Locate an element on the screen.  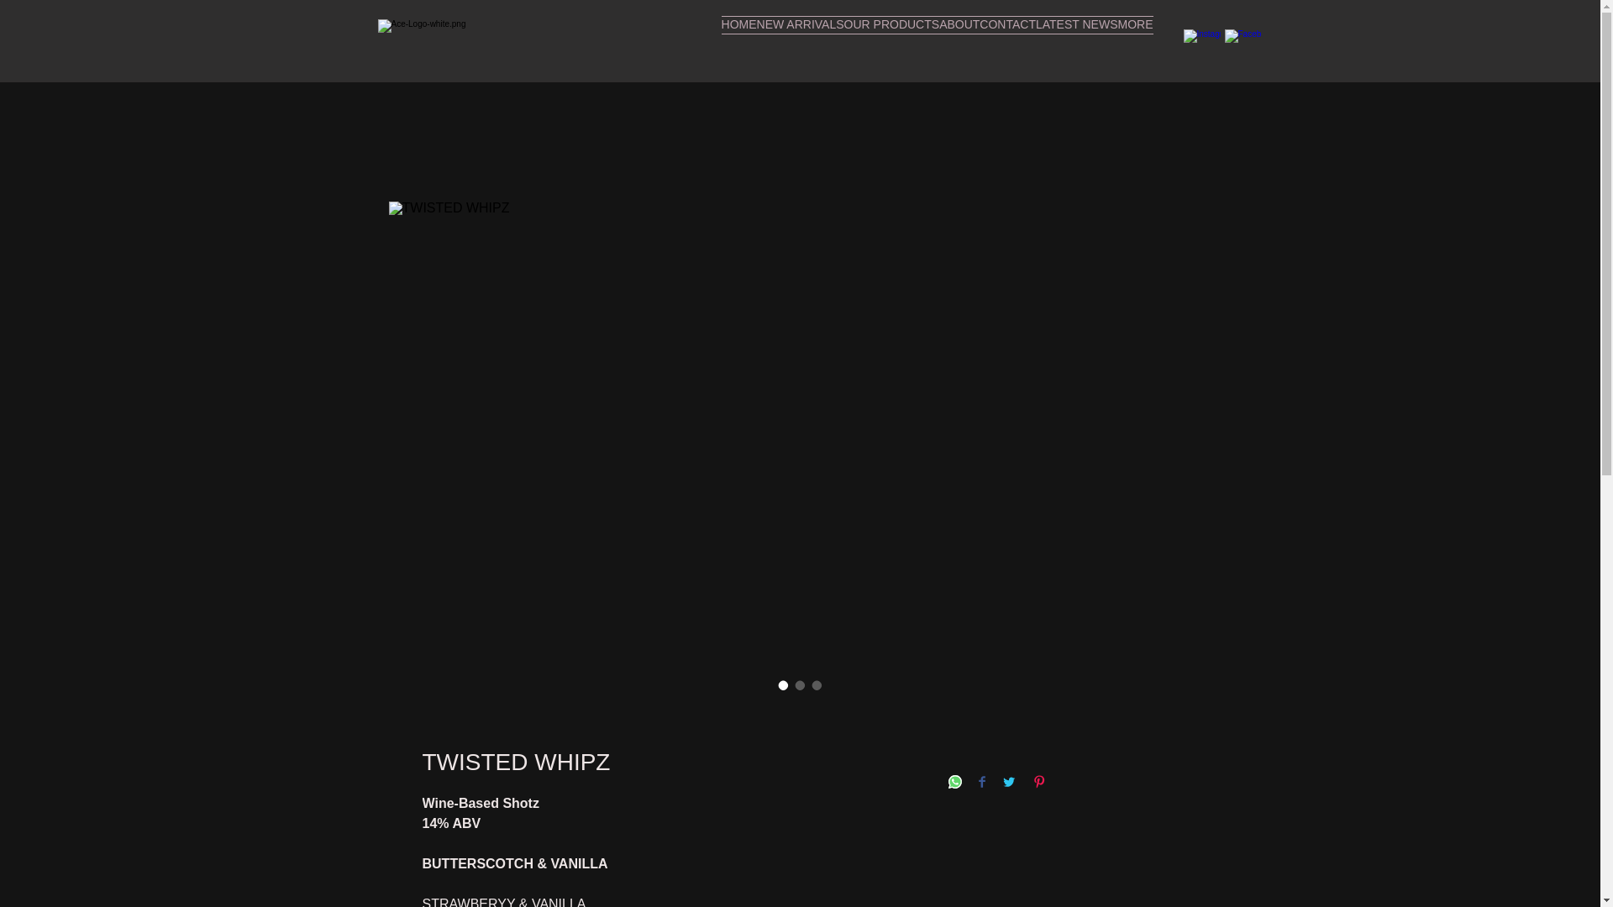
LATEST NEWS is located at coordinates (1076, 45).